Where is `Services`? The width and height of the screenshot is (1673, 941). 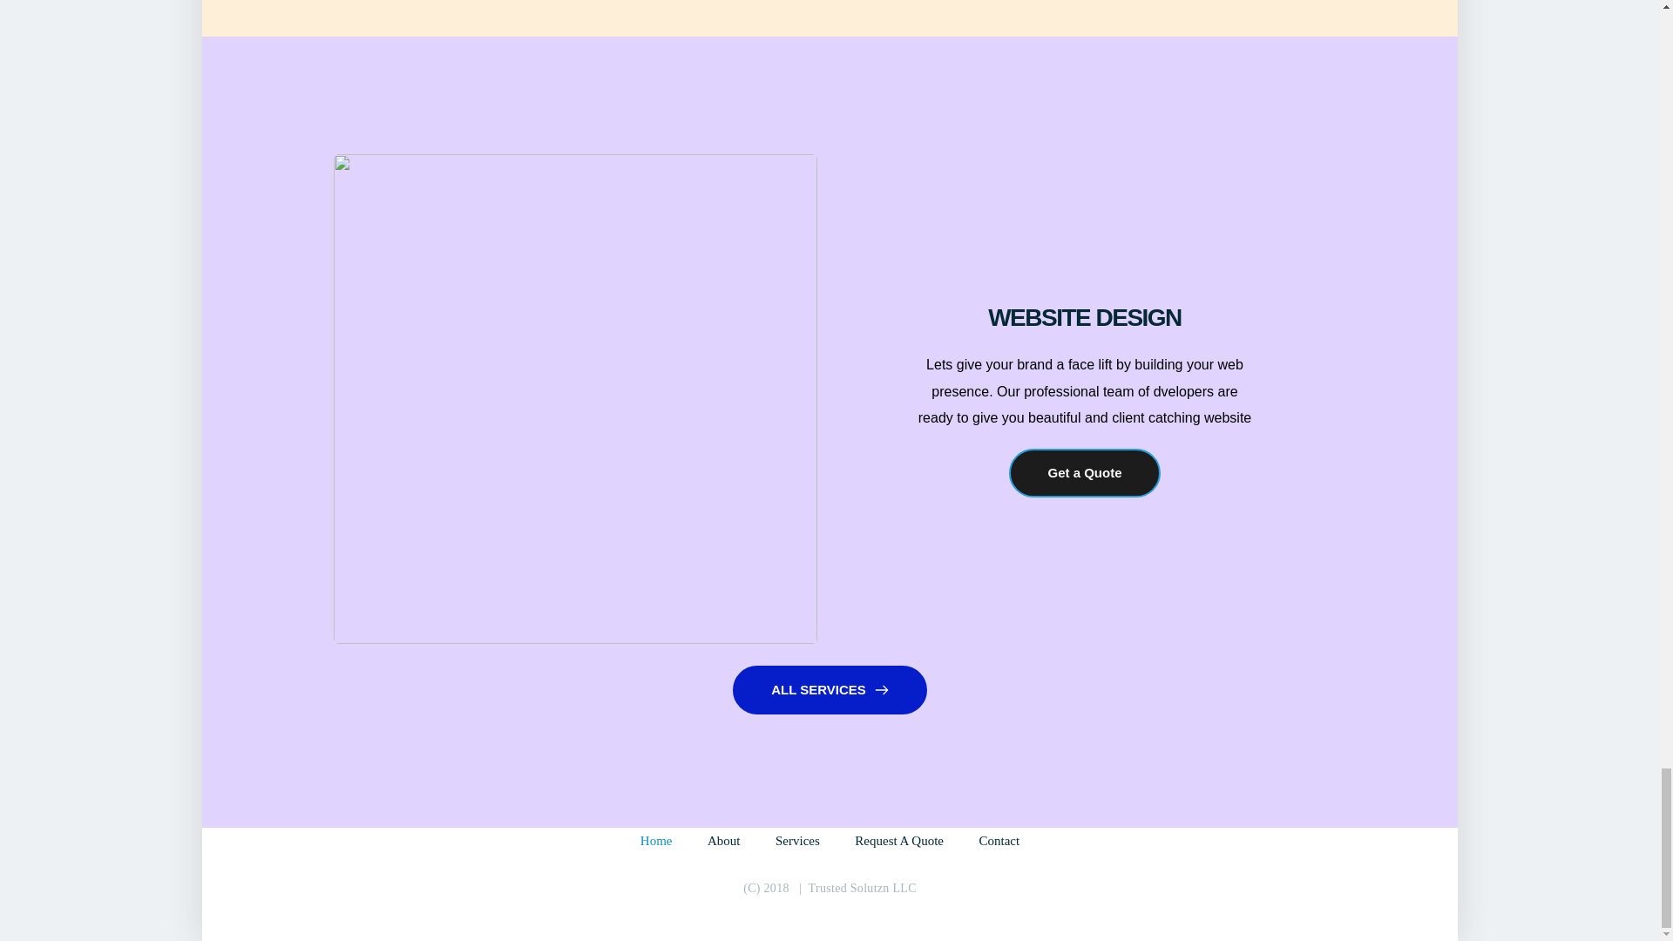 Services is located at coordinates (797, 840).